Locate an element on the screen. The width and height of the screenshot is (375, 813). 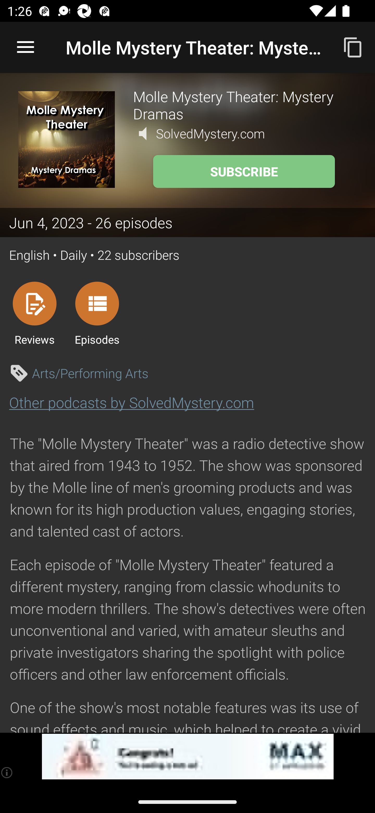
Molle Mystery Theater: Mystery Dramas is located at coordinates (245, 105).